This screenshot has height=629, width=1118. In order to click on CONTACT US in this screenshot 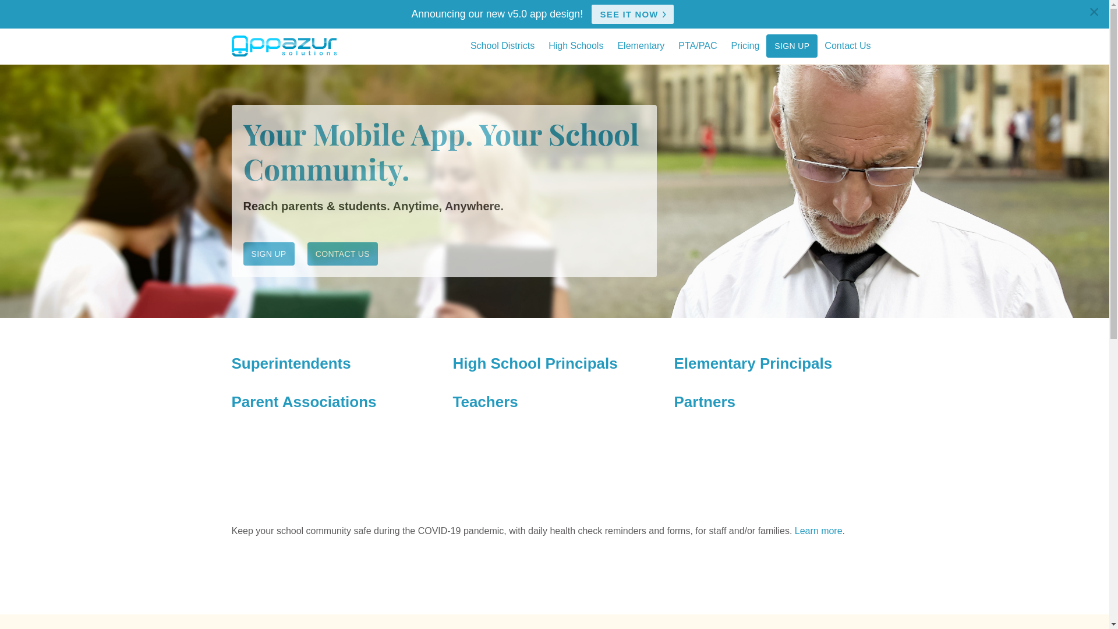, I will do `click(342, 254)`.